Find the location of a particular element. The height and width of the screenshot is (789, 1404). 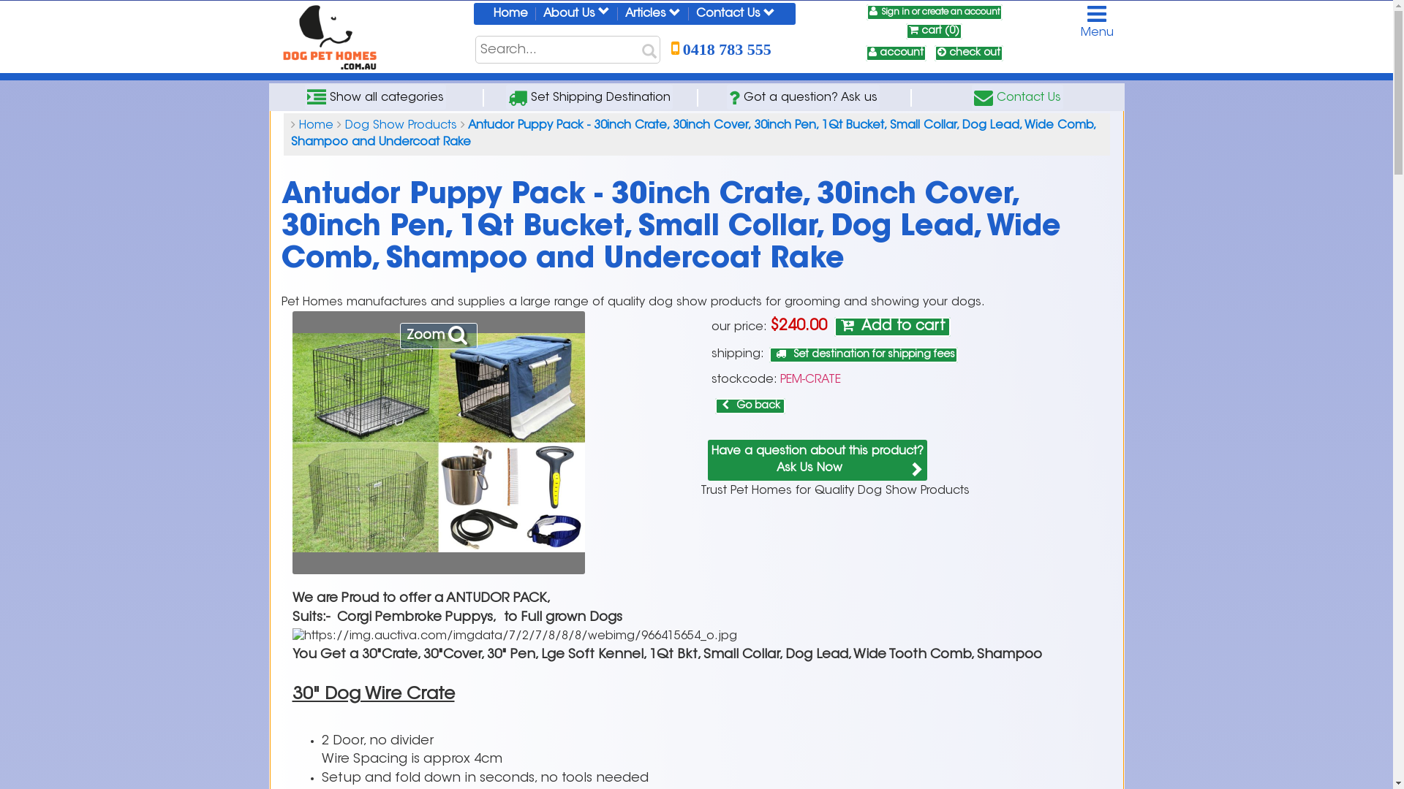

cart (0) is located at coordinates (935, 31).